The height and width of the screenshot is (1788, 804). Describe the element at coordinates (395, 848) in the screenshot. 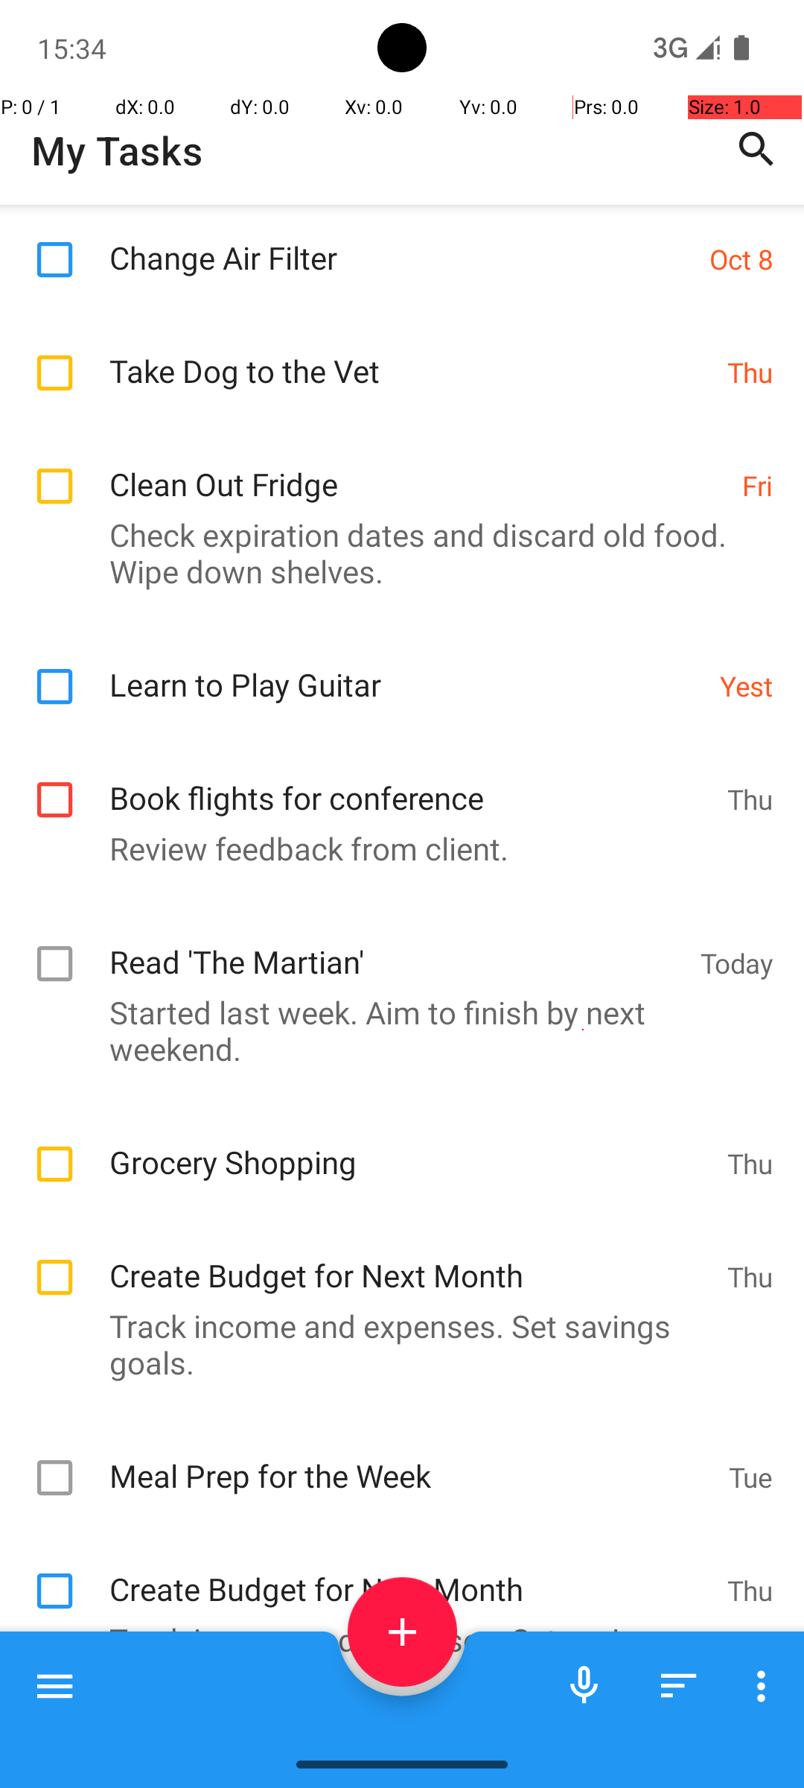

I see `Review feedback from client.` at that location.